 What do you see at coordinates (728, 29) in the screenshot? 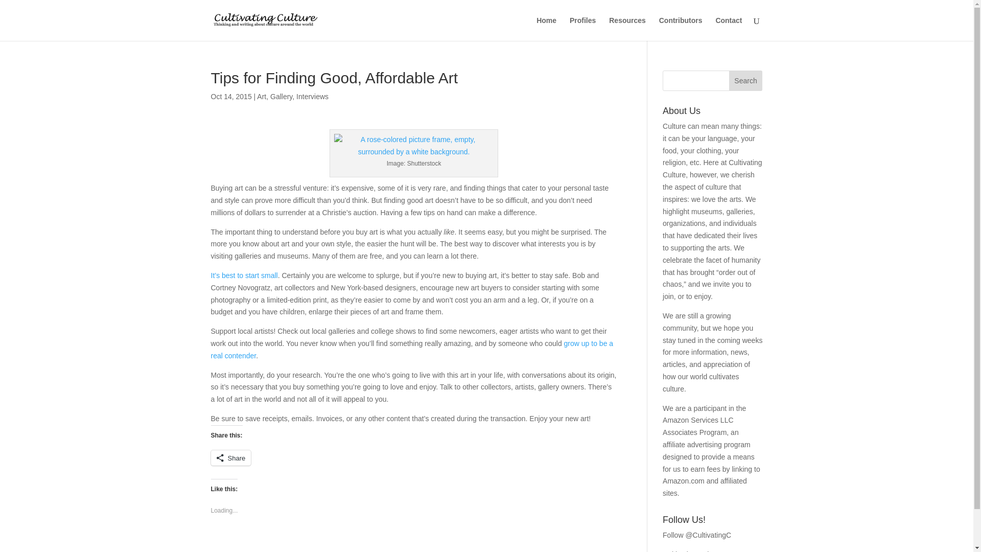
I see `Contact` at bounding box center [728, 29].